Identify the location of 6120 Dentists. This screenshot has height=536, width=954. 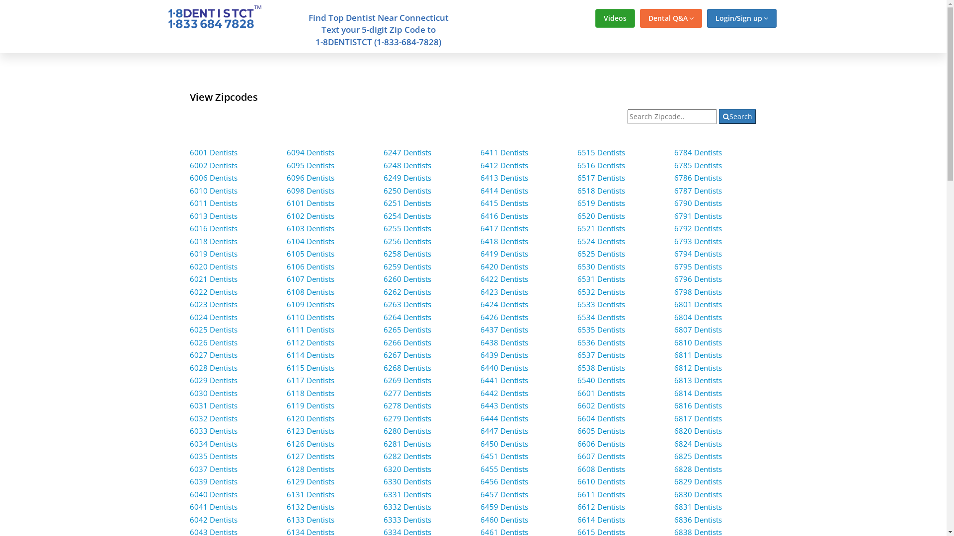
(311, 418).